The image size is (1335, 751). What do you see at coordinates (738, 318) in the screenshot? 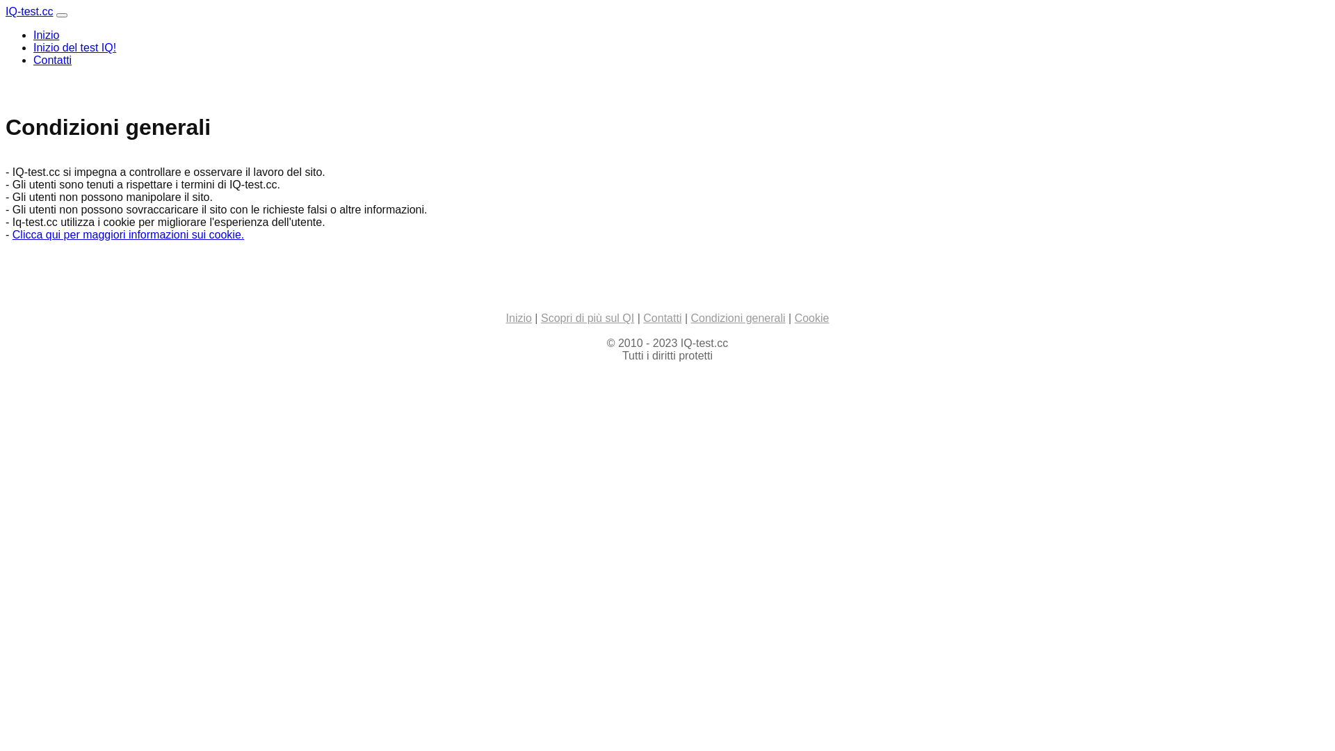
I see `Condizioni generali` at bounding box center [738, 318].